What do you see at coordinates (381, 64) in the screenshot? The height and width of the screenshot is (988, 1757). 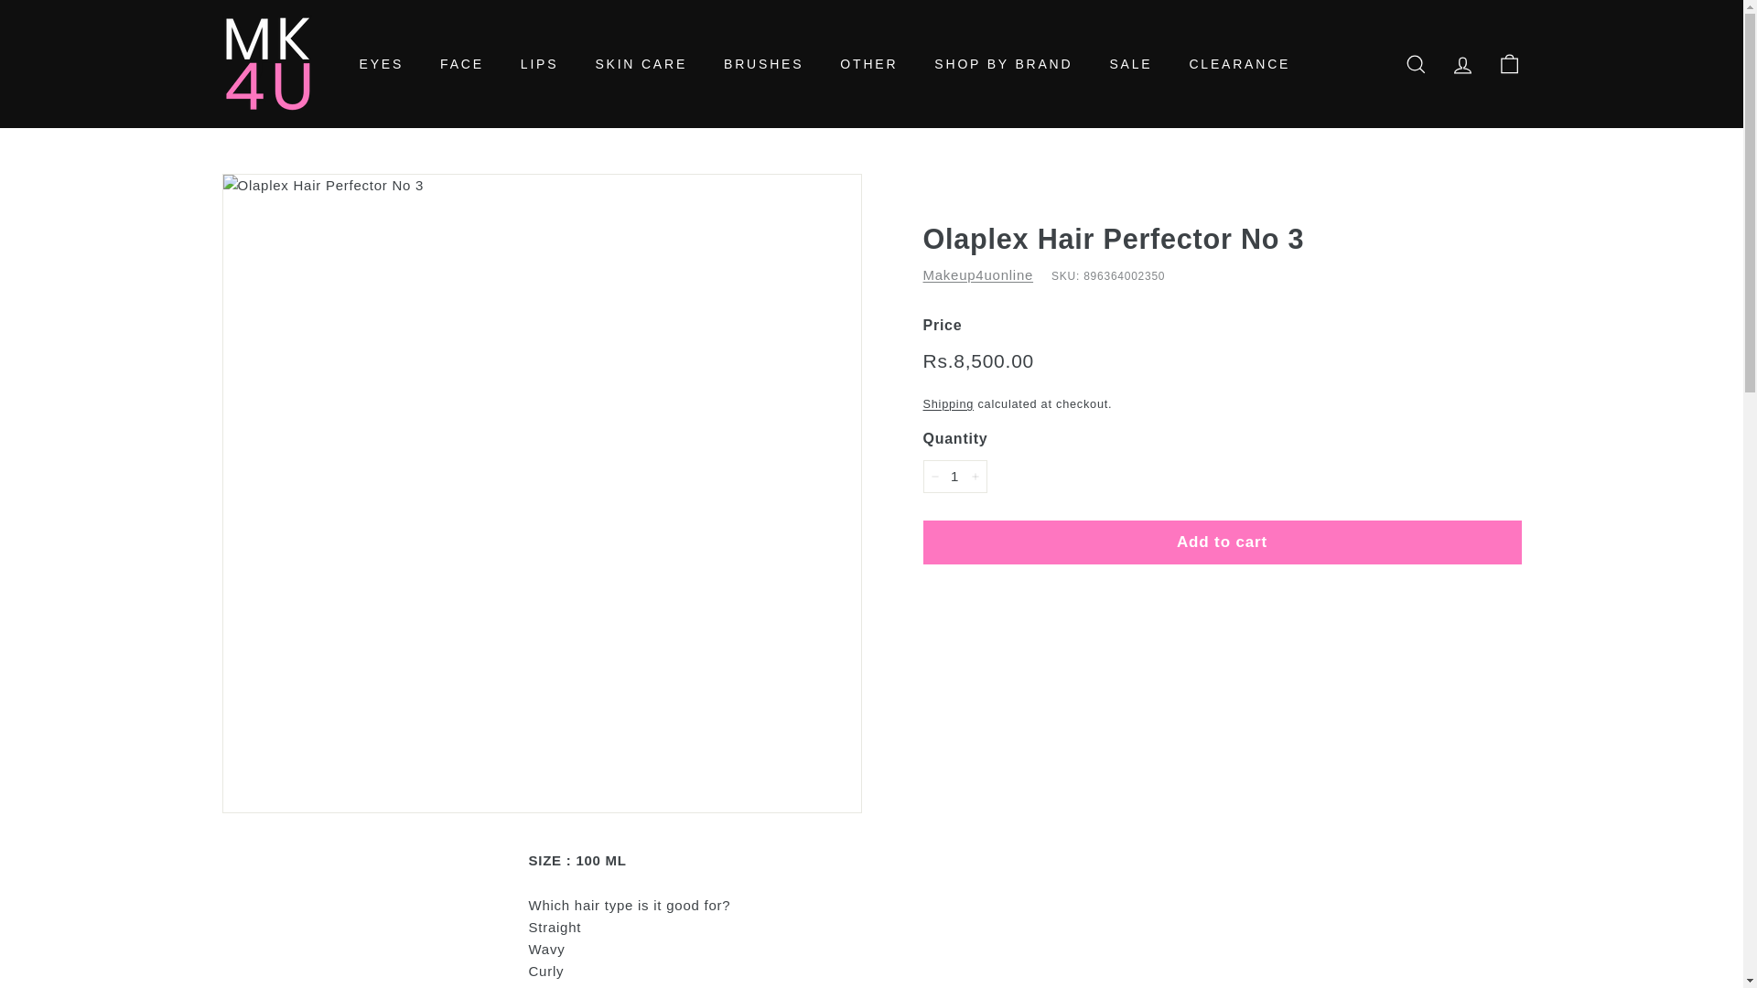 I see `EYES` at bounding box center [381, 64].